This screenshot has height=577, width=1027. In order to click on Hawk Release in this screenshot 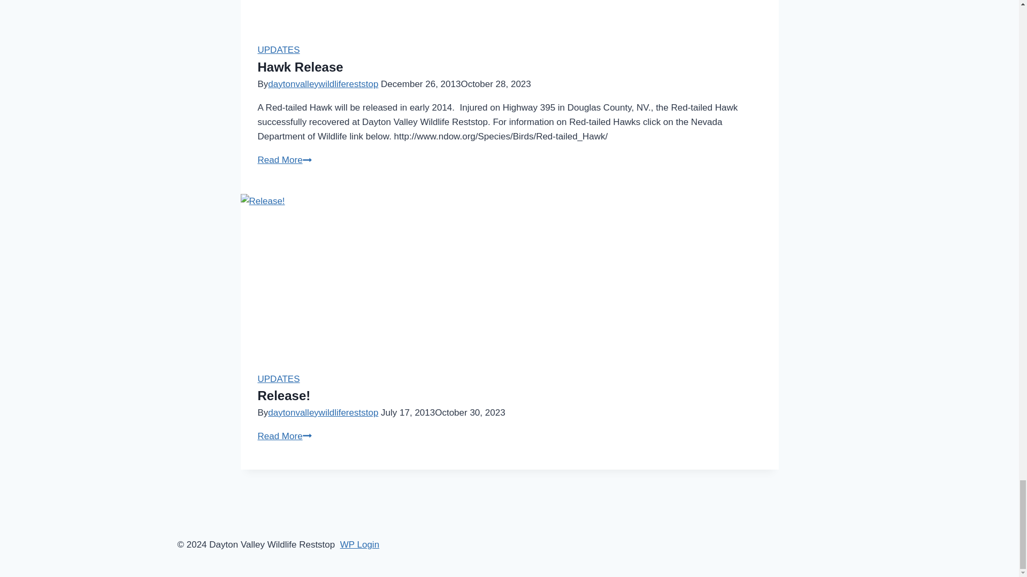, I will do `click(278, 50)`.